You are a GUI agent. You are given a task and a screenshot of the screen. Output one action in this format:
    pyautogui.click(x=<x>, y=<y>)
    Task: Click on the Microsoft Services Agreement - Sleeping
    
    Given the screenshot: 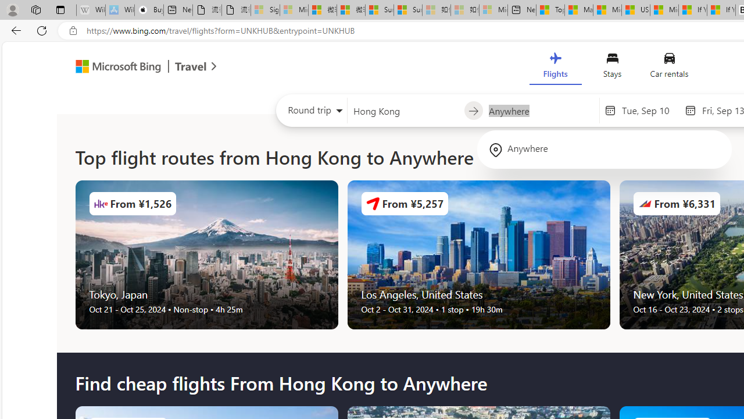 What is the action you would take?
    pyautogui.click(x=294, y=10)
    